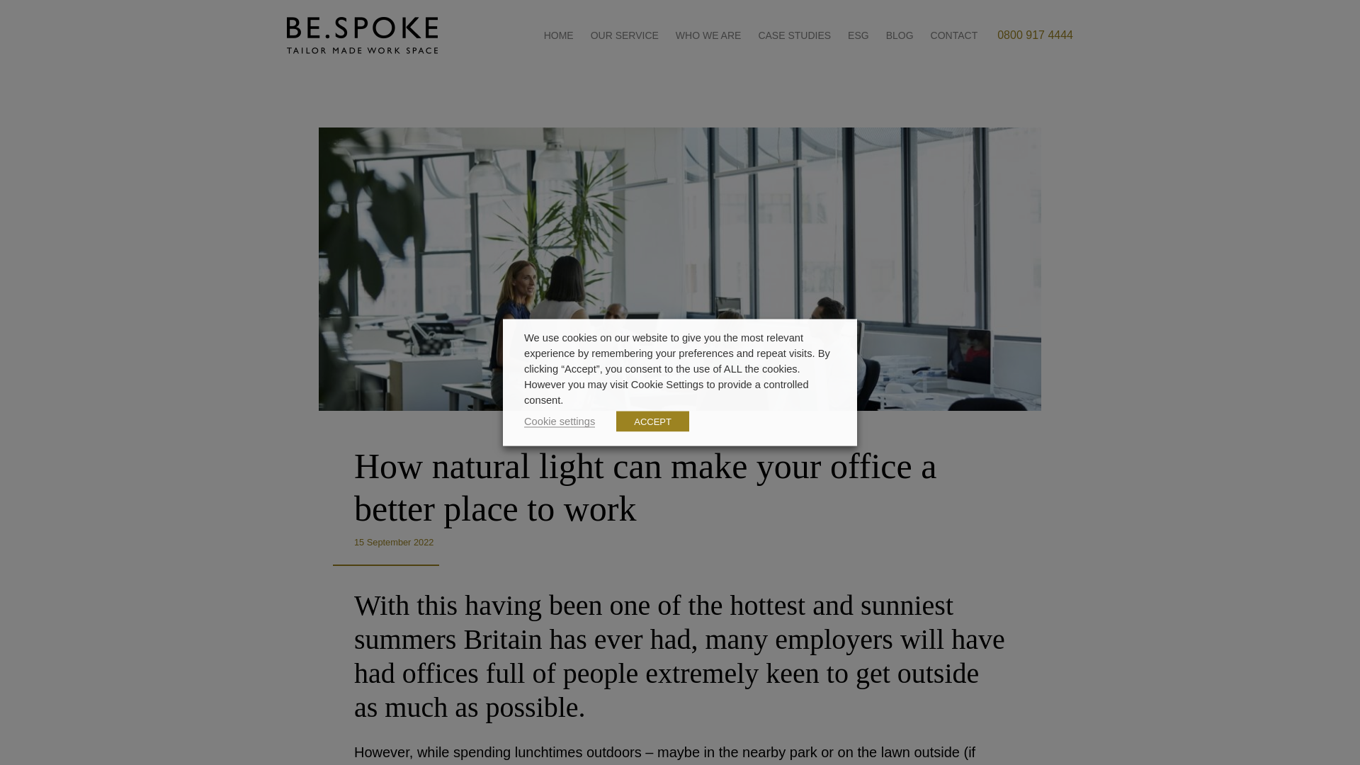  What do you see at coordinates (793, 35) in the screenshot?
I see `Case Studies` at bounding box center [793, 35].